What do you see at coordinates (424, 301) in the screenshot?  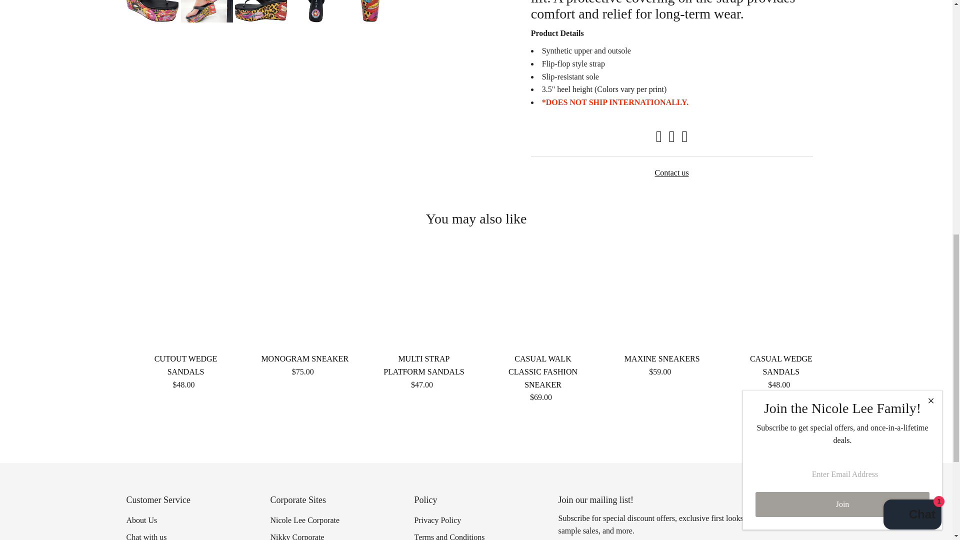 I see `MULTI STRAP PLATFORM SANDALS` at bounding box center [424, 301].